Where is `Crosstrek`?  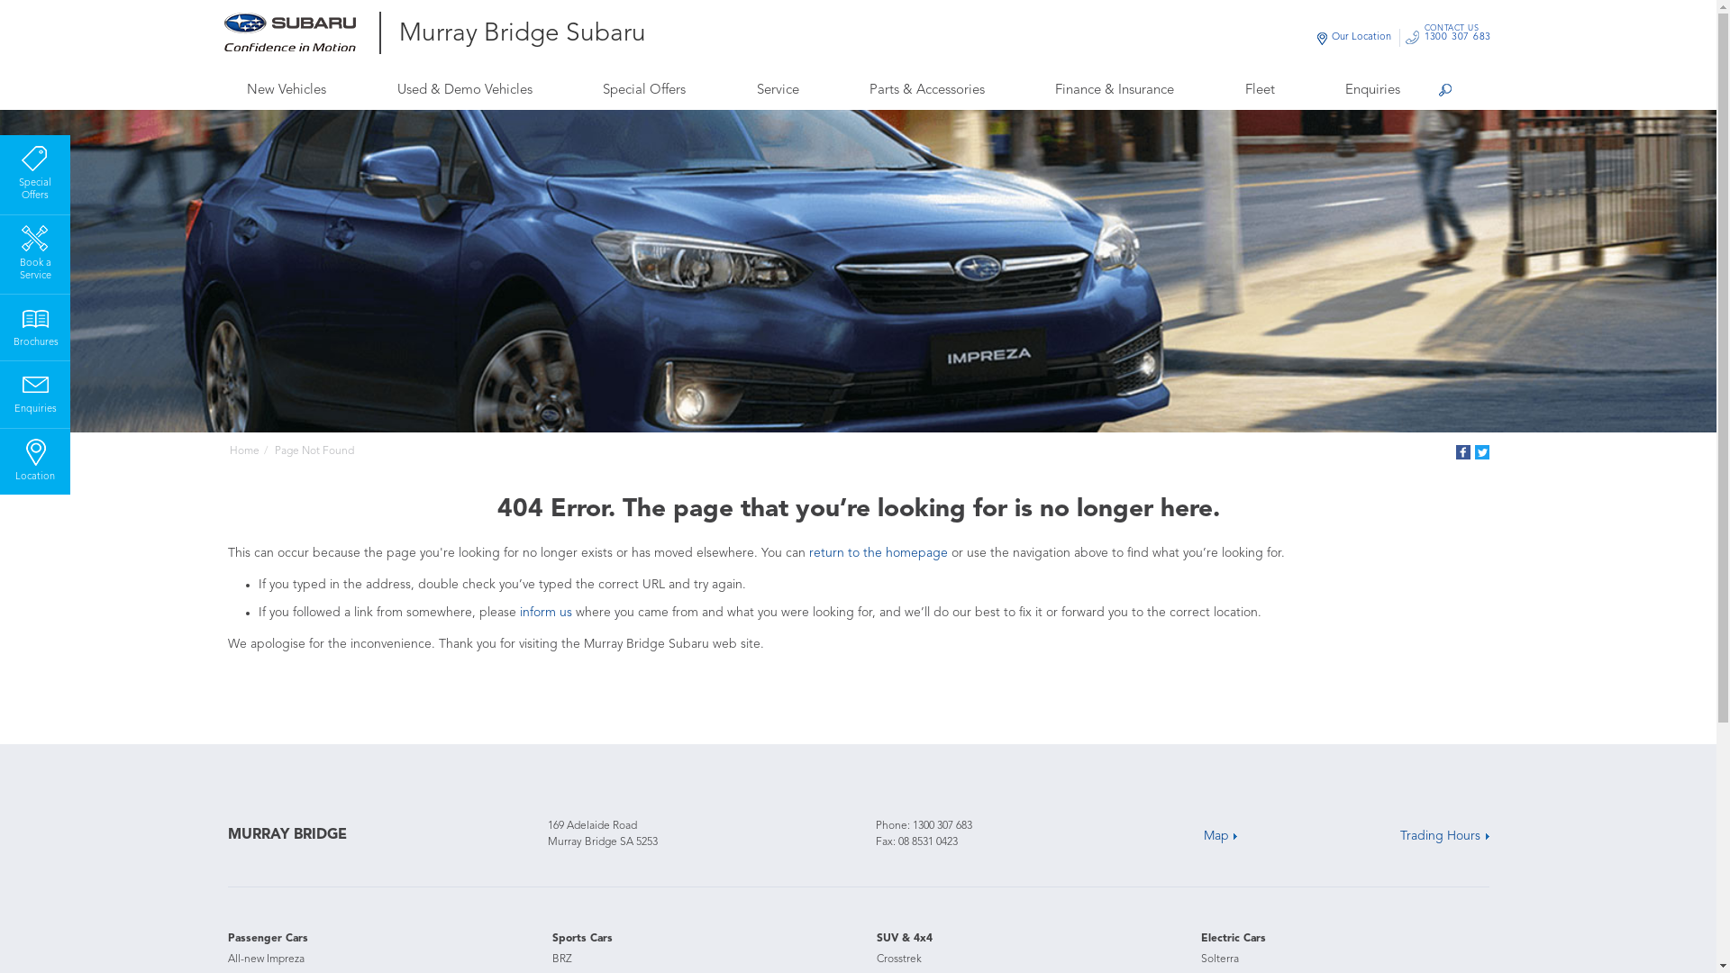
Crosstrek is located at coordinates (898, 959).